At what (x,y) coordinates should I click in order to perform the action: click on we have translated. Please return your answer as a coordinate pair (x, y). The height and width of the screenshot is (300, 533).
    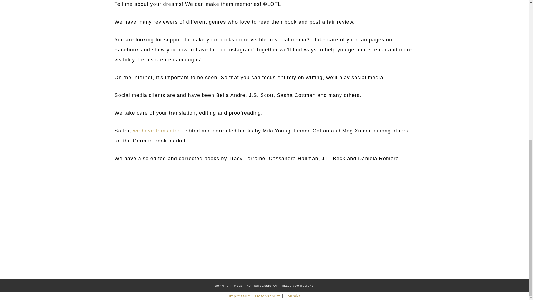
    Looking at the image, I should click on (157, 131).